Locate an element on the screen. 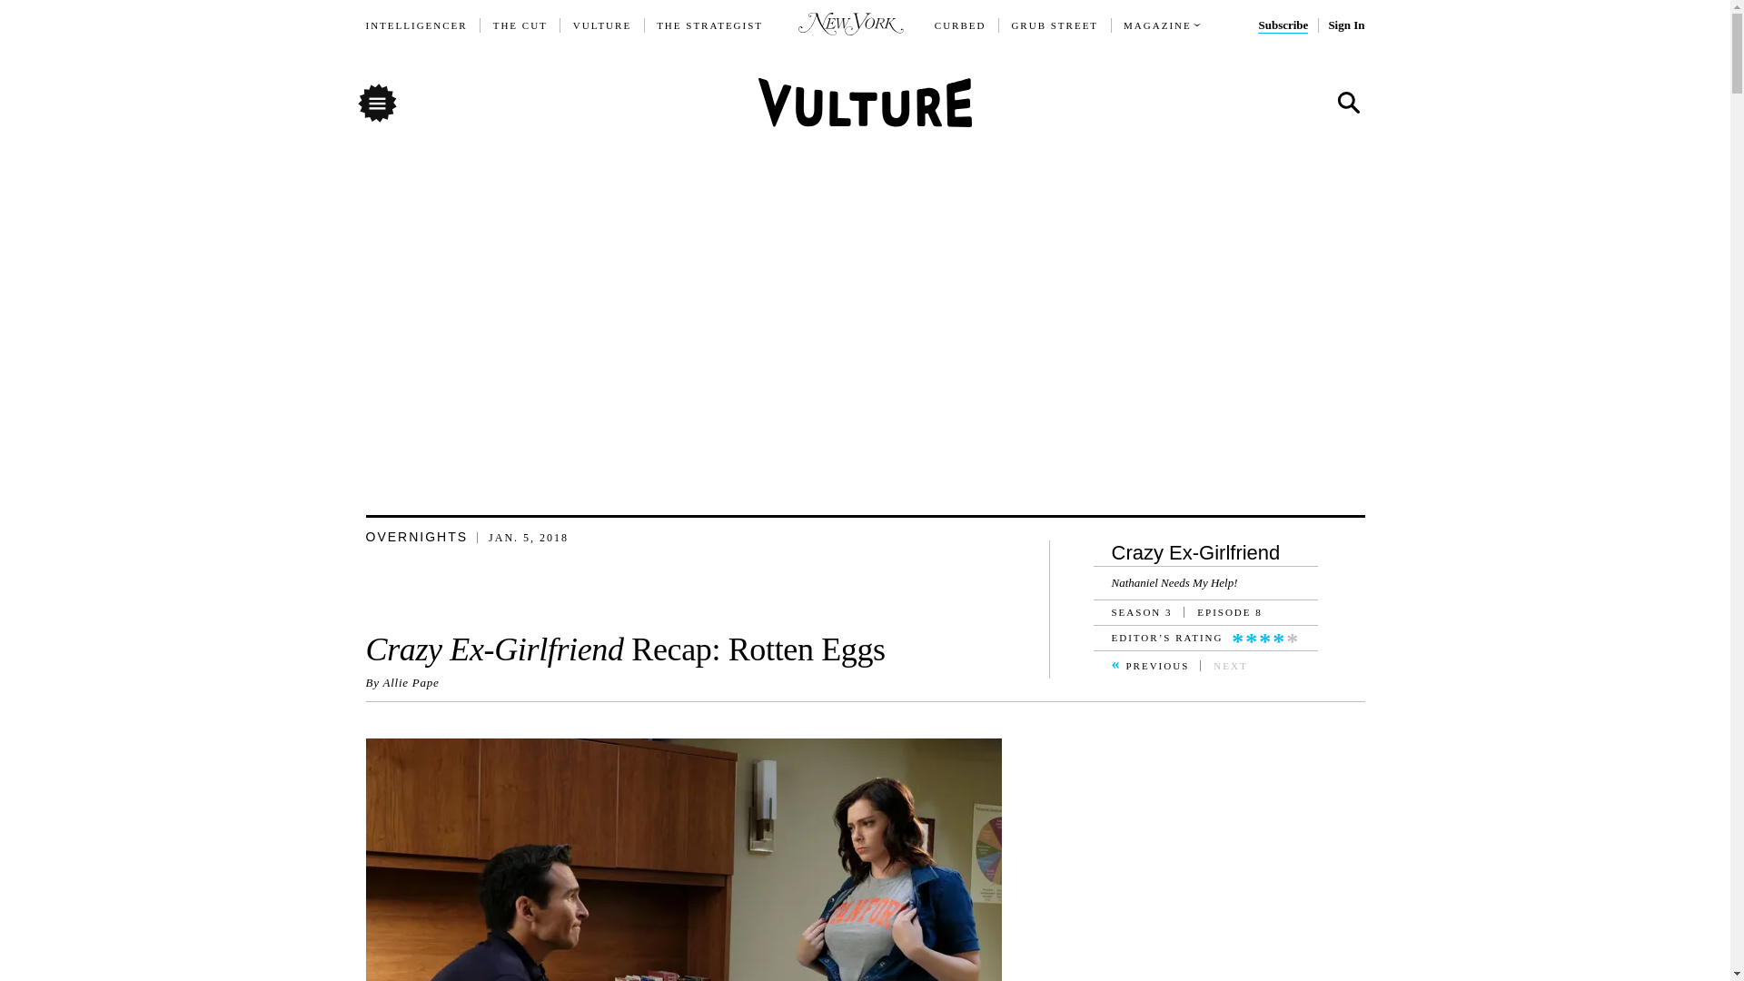 Image resolution: width=1744 pixels, height=981 pixels. Sign In is located at coordinates (1345, 25).